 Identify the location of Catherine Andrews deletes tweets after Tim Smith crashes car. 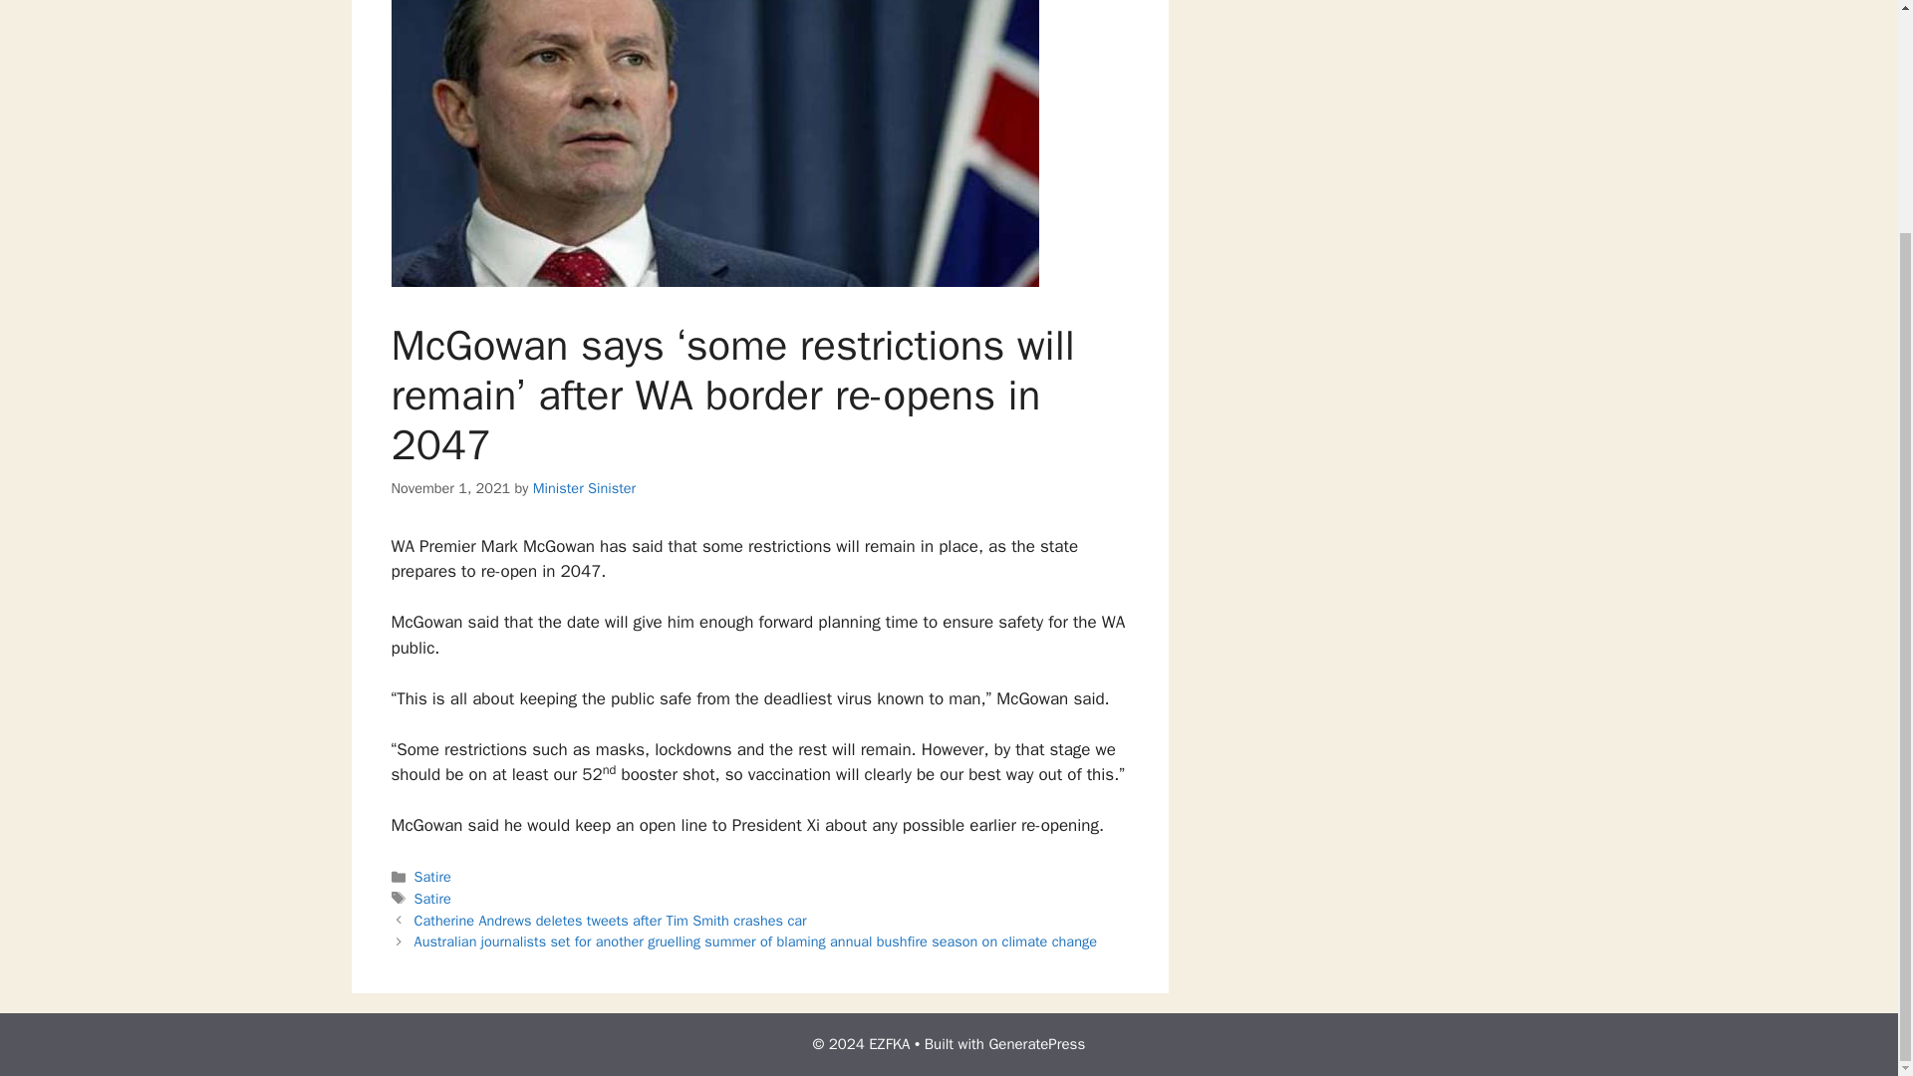
(611, 921).